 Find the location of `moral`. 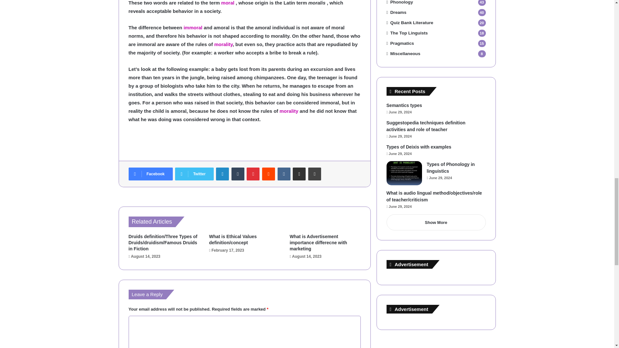

moral is located at coordinates (228, 3).